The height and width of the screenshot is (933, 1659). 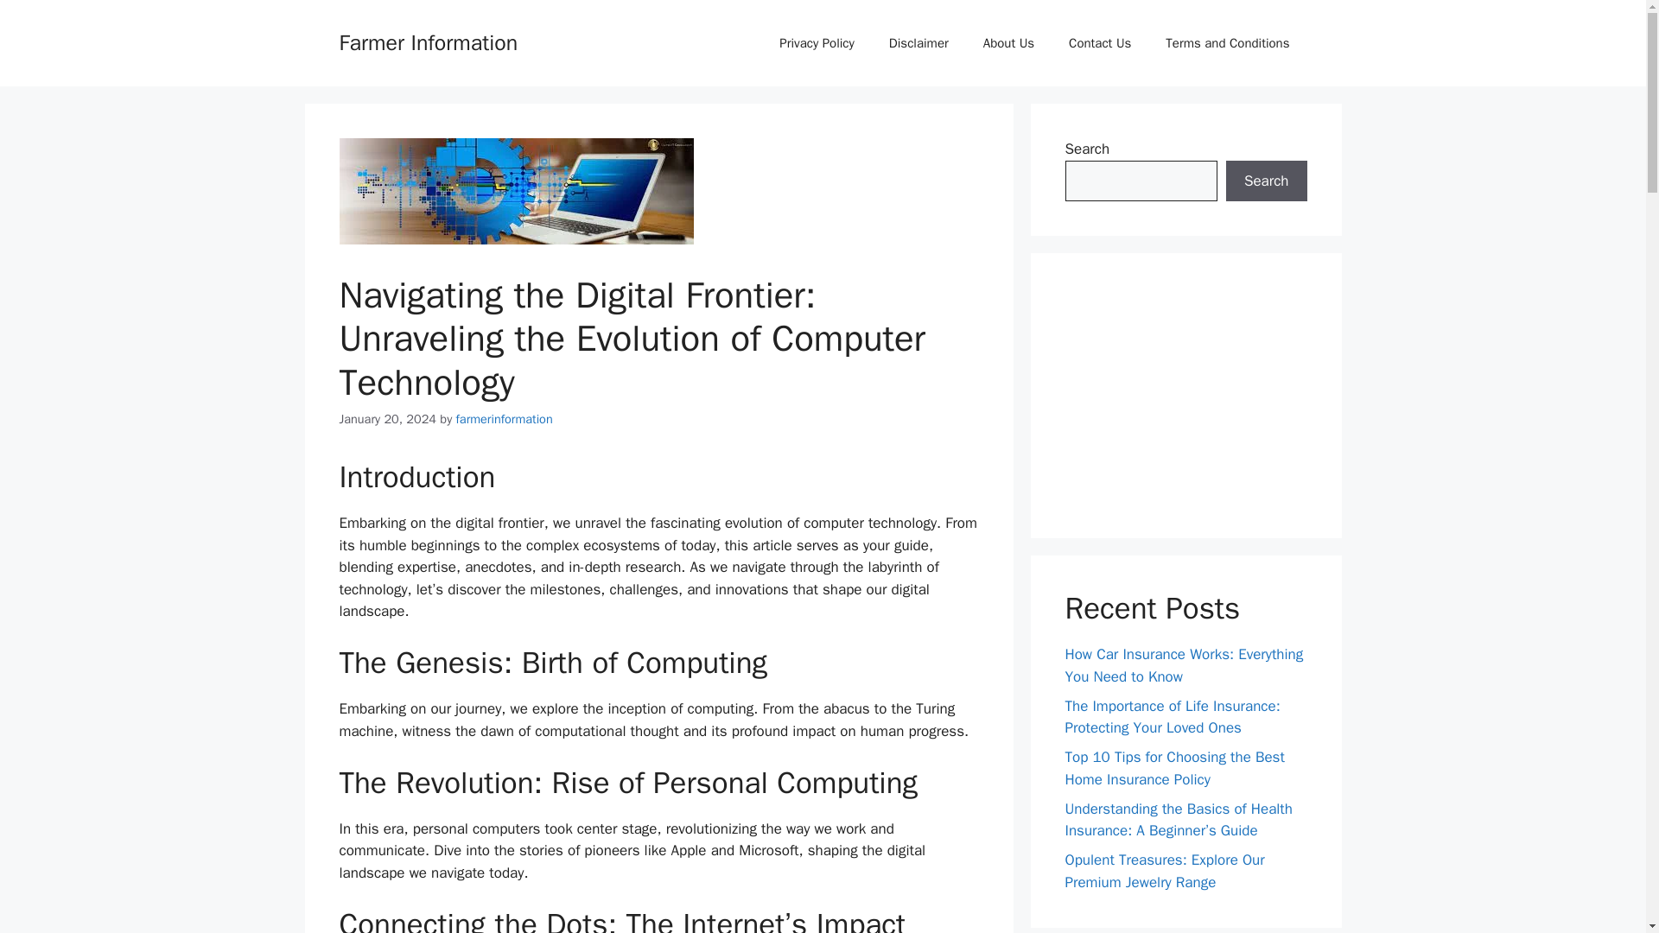 I want to click on Search, so click(x=1266, y=181).